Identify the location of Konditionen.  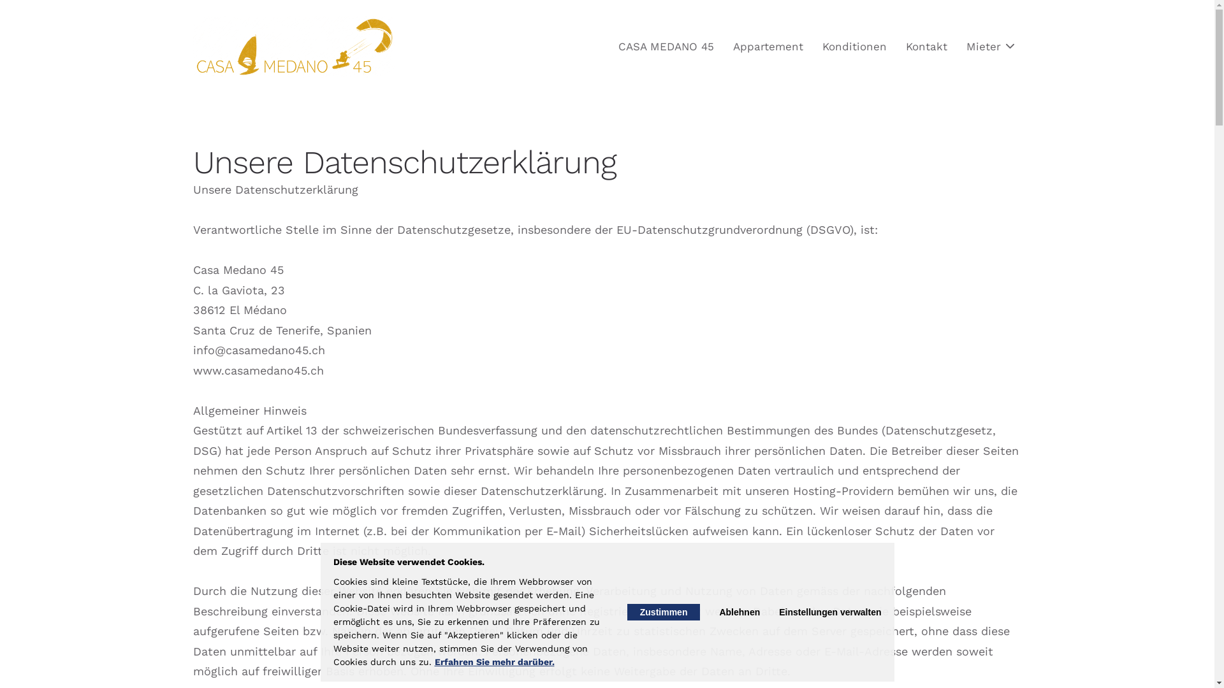
(854, 47).